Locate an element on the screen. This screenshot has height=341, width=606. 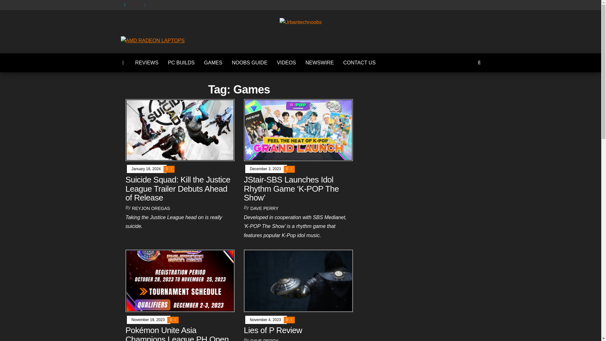
PC BUILDS is located at coordinates (181, 63).